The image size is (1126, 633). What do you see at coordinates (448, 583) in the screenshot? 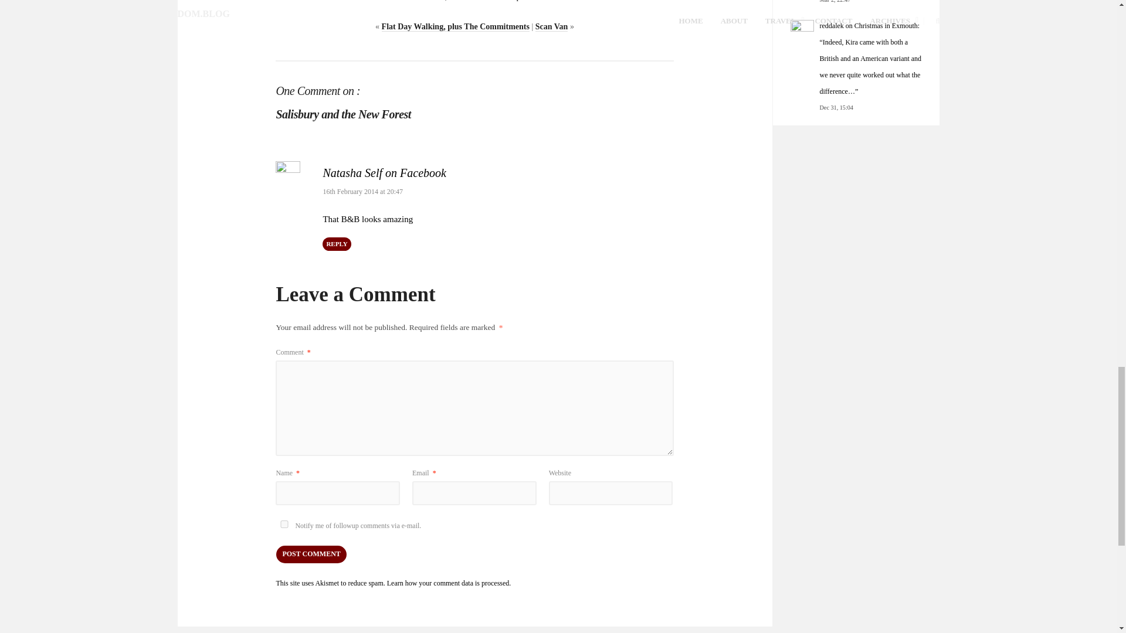
I see `Learn how your comment data is processed` at bounding box center [448, 583].